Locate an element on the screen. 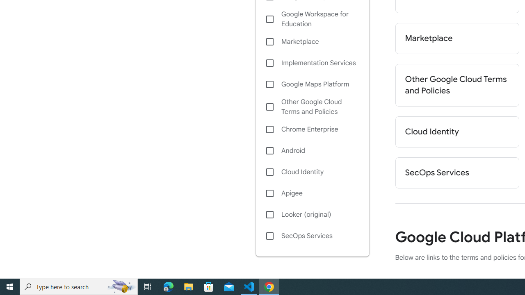 This screenshot has width=525, height=295. Marketplace is located at coordinates (457, 39).